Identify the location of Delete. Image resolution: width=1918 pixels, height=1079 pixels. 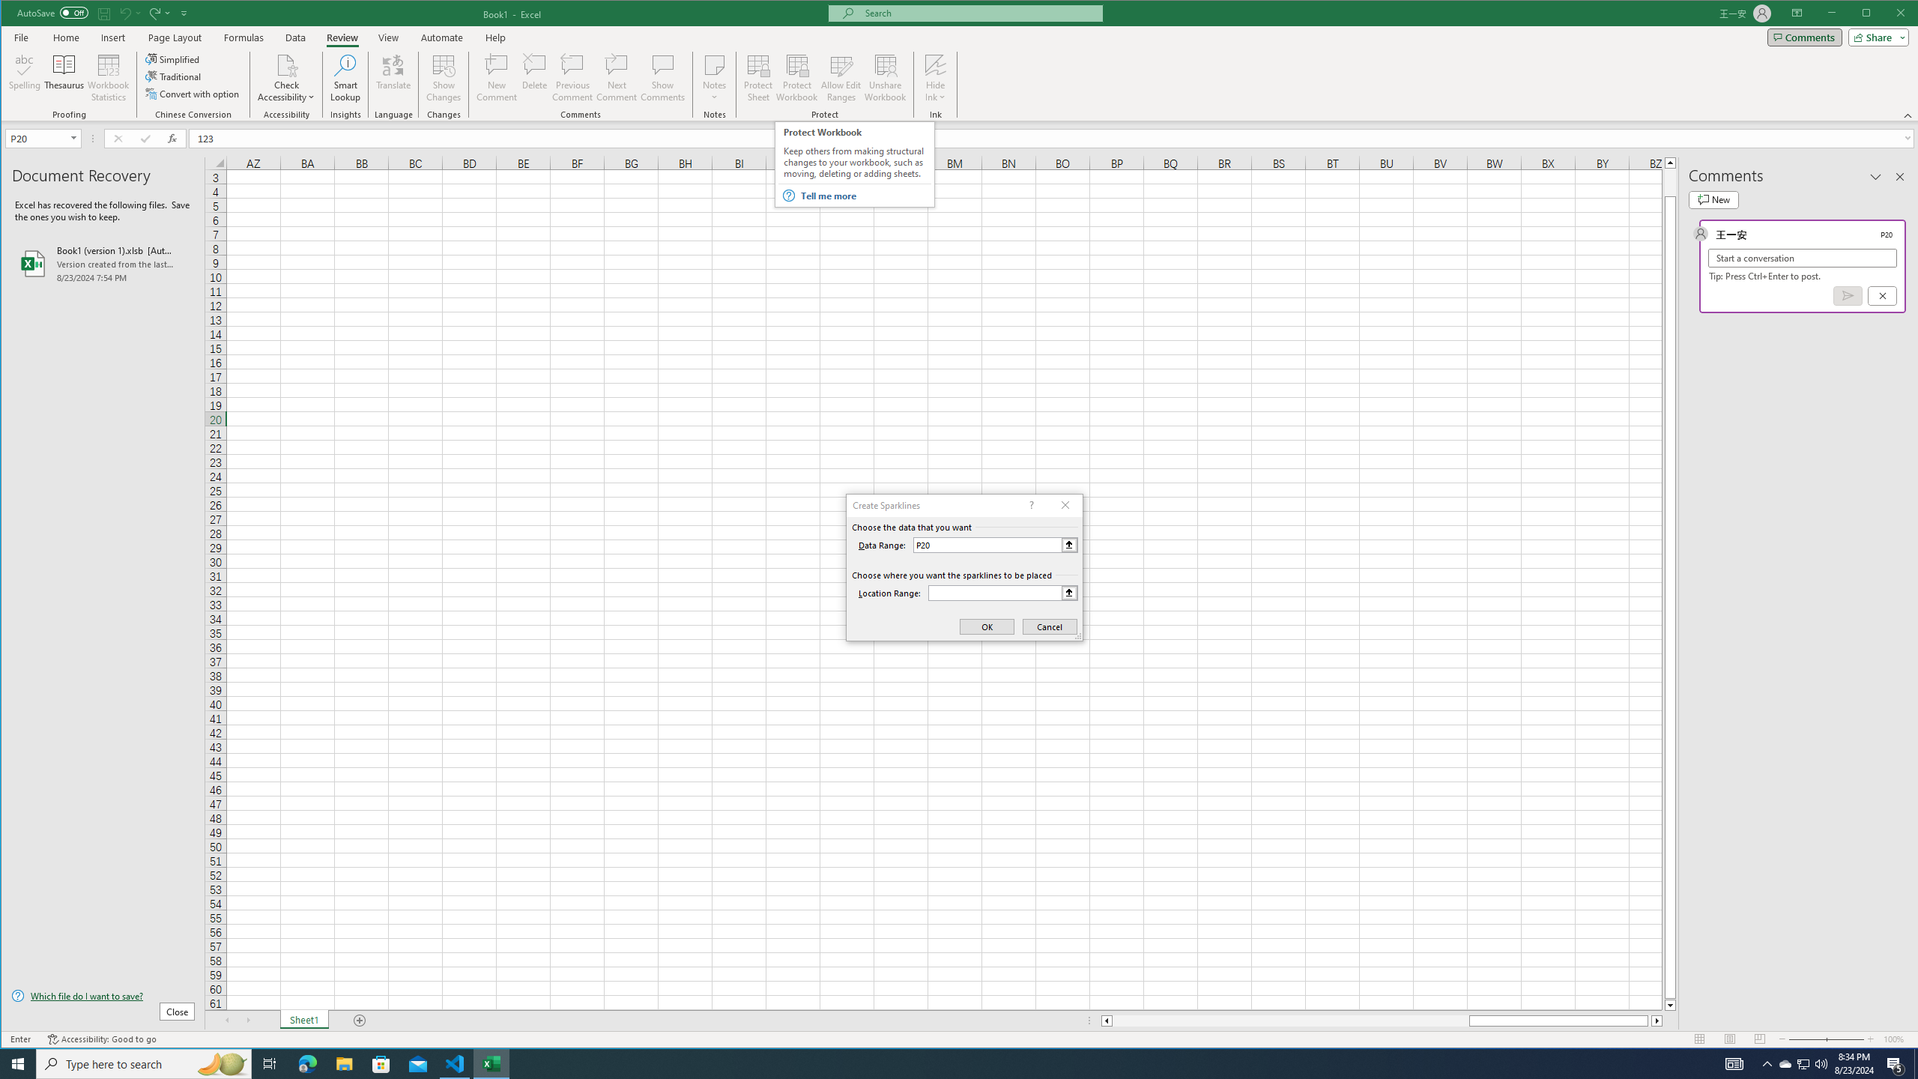
(535, 78).